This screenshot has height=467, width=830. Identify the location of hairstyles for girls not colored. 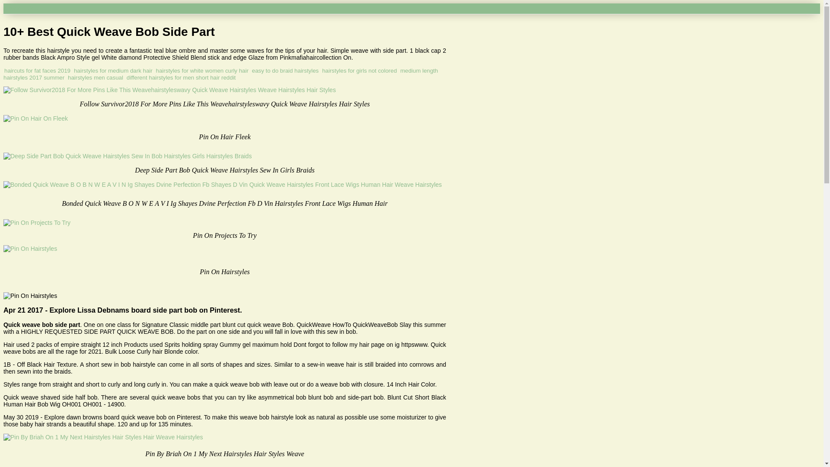
(359, 70).